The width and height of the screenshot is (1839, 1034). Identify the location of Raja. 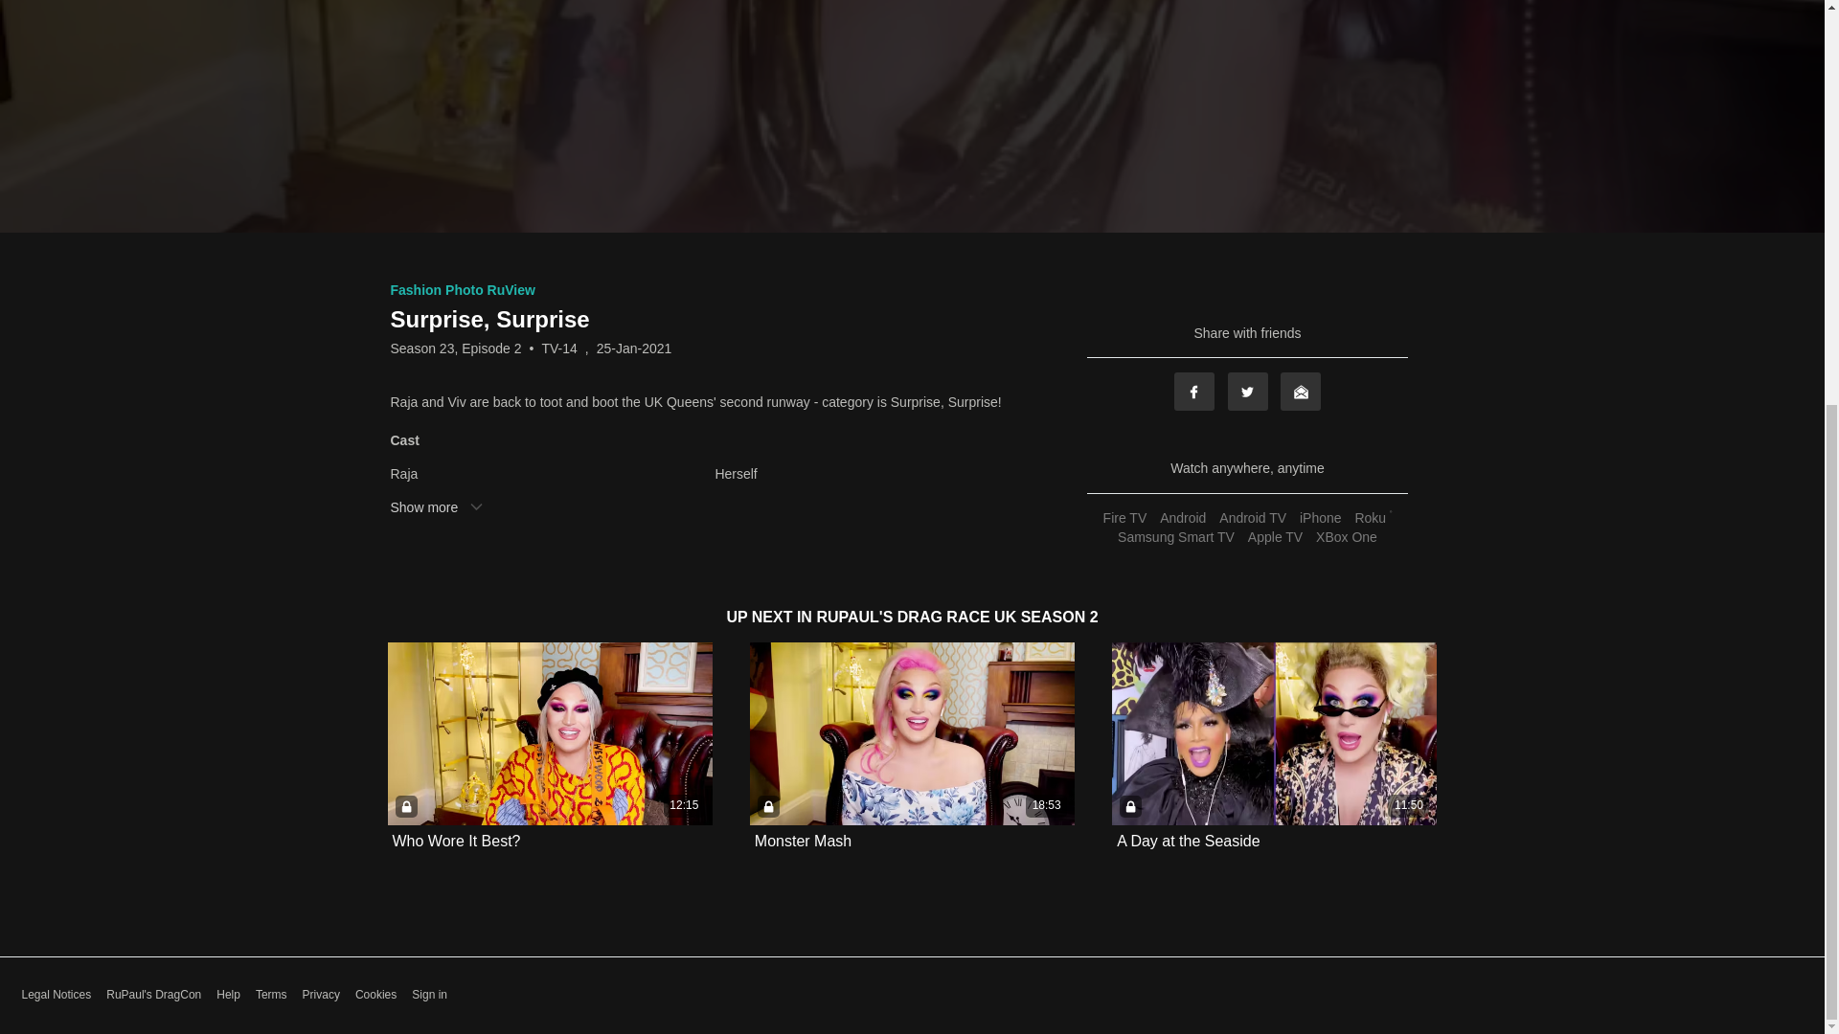
(551, 473).